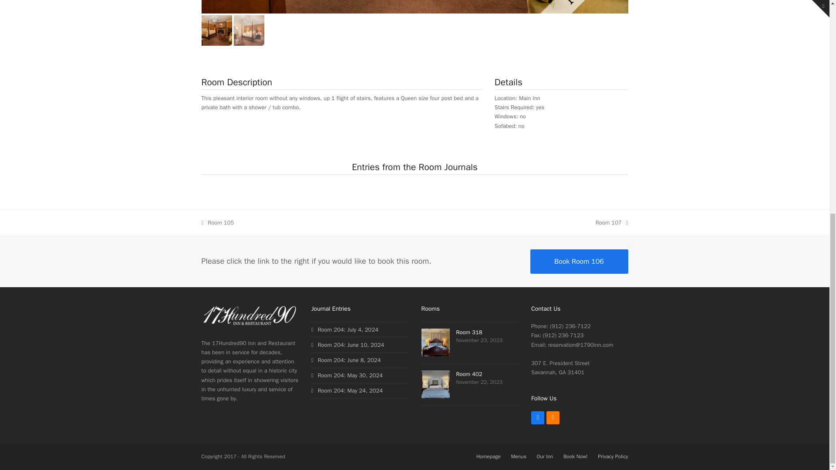  What do you see at coordinates (553, 418) in the screenshot?
I see `Facebook` at bounding box center [553, 418].